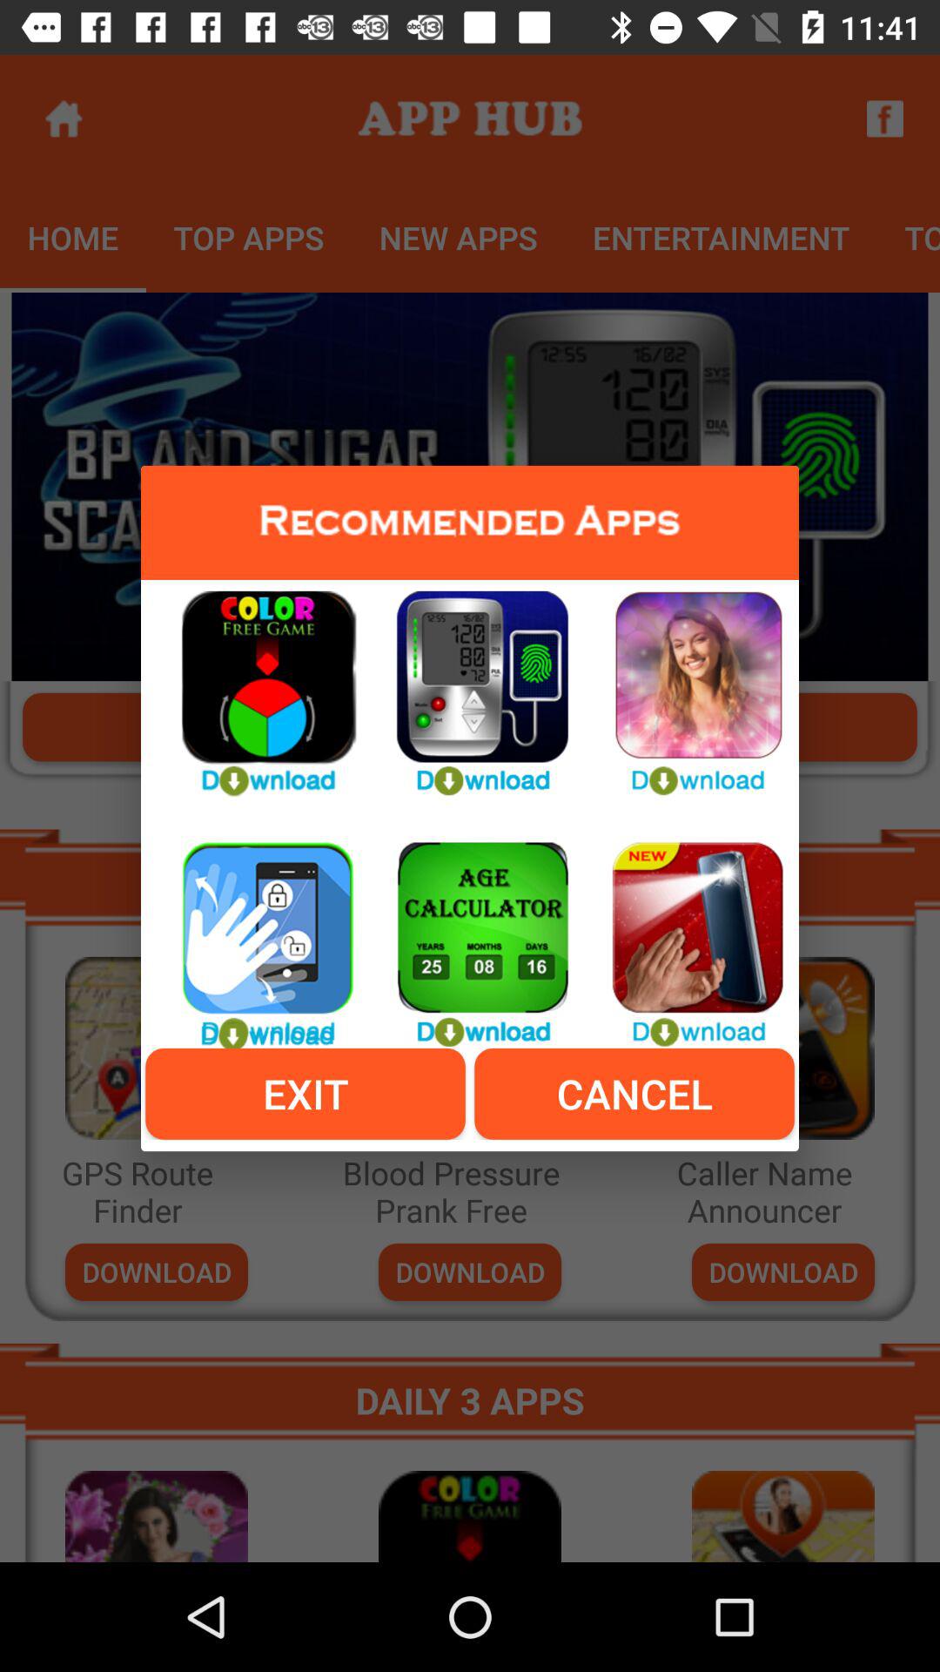 The height and width of the screenshot is (1672, 940). What do you see at coordinates (684, 683) in the screenshot?
I see `click to download` at bounding box center [684, 683].